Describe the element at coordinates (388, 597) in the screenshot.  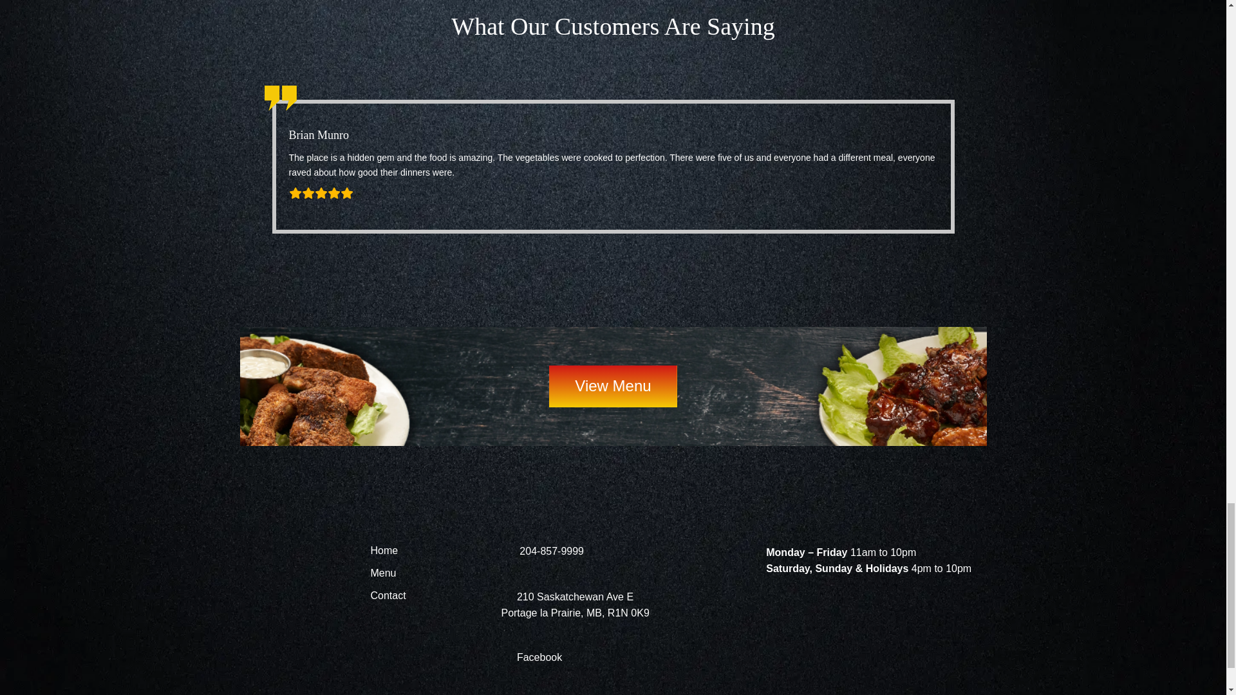
I see `Contact` at that location.